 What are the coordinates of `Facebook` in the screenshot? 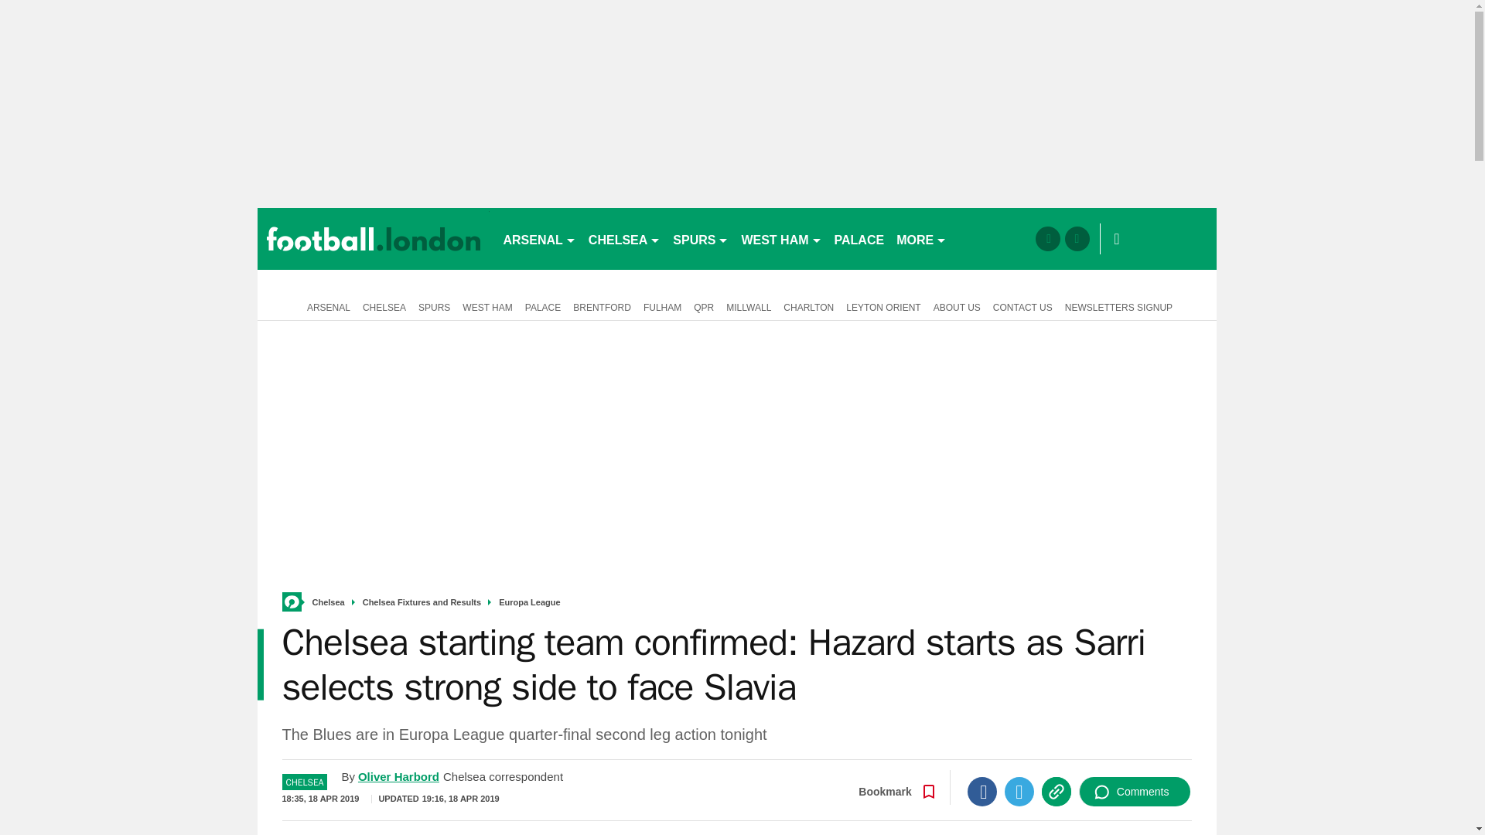 It's located at (982, 792).